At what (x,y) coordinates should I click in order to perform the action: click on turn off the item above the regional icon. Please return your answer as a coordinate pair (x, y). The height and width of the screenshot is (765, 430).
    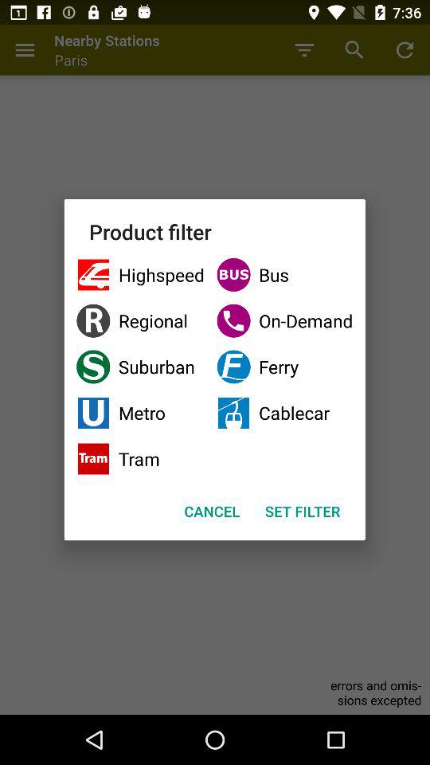
    Looking at the image, I should click on (285, 274).